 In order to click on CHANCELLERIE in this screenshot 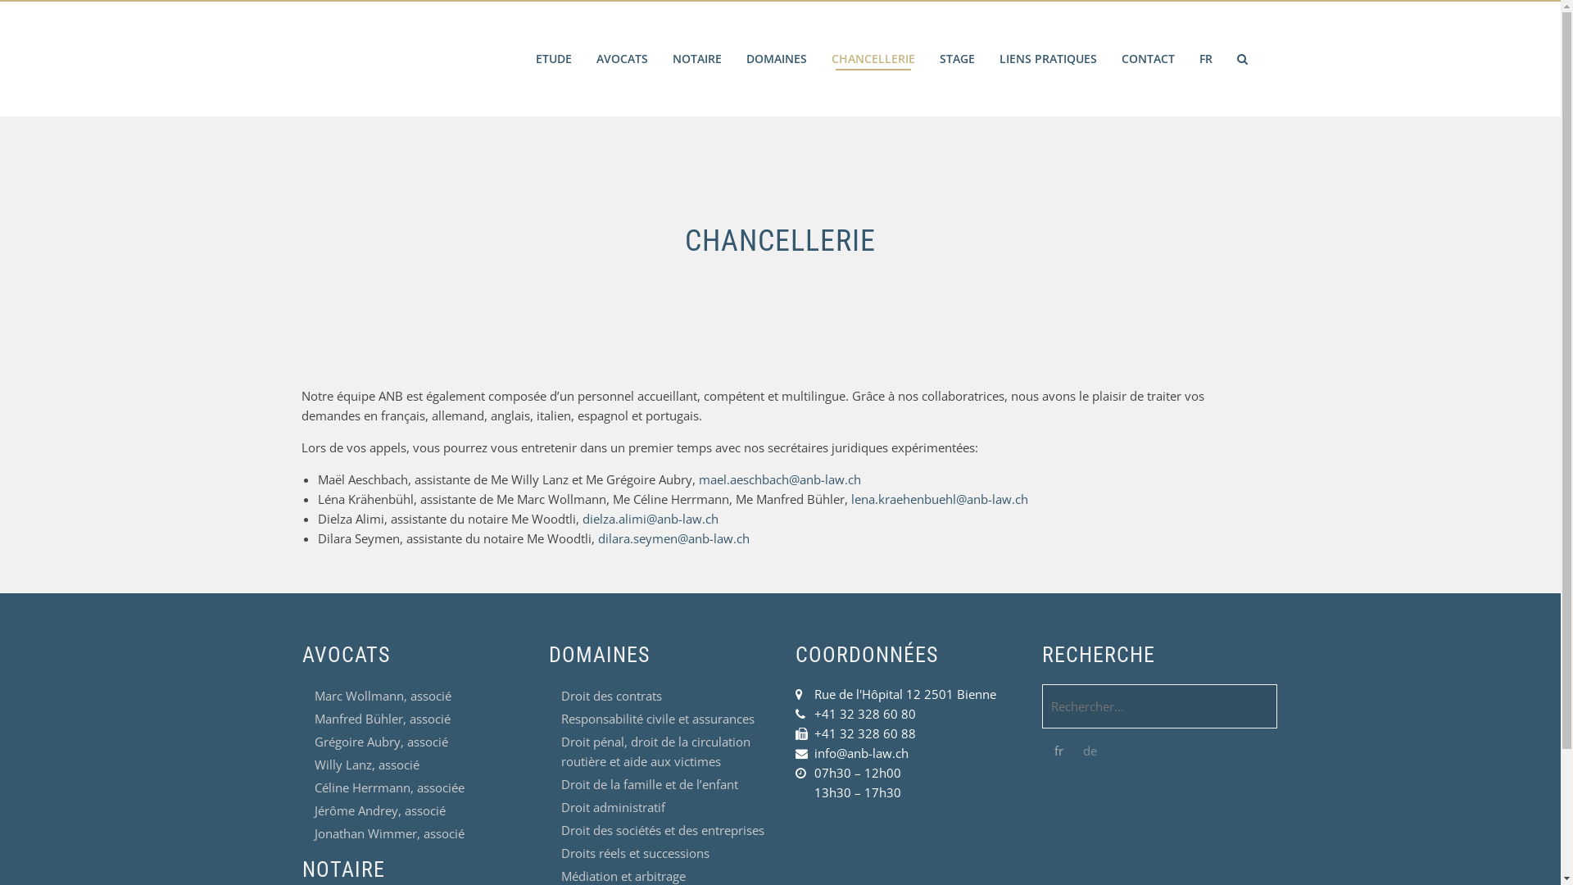, I will do `click(873, 59)`.